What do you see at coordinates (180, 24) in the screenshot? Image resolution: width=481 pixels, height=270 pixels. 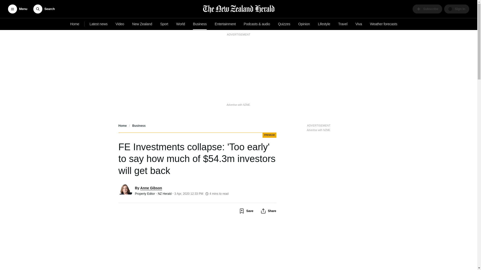 I see `Viva` at bounding box center [180, 24].